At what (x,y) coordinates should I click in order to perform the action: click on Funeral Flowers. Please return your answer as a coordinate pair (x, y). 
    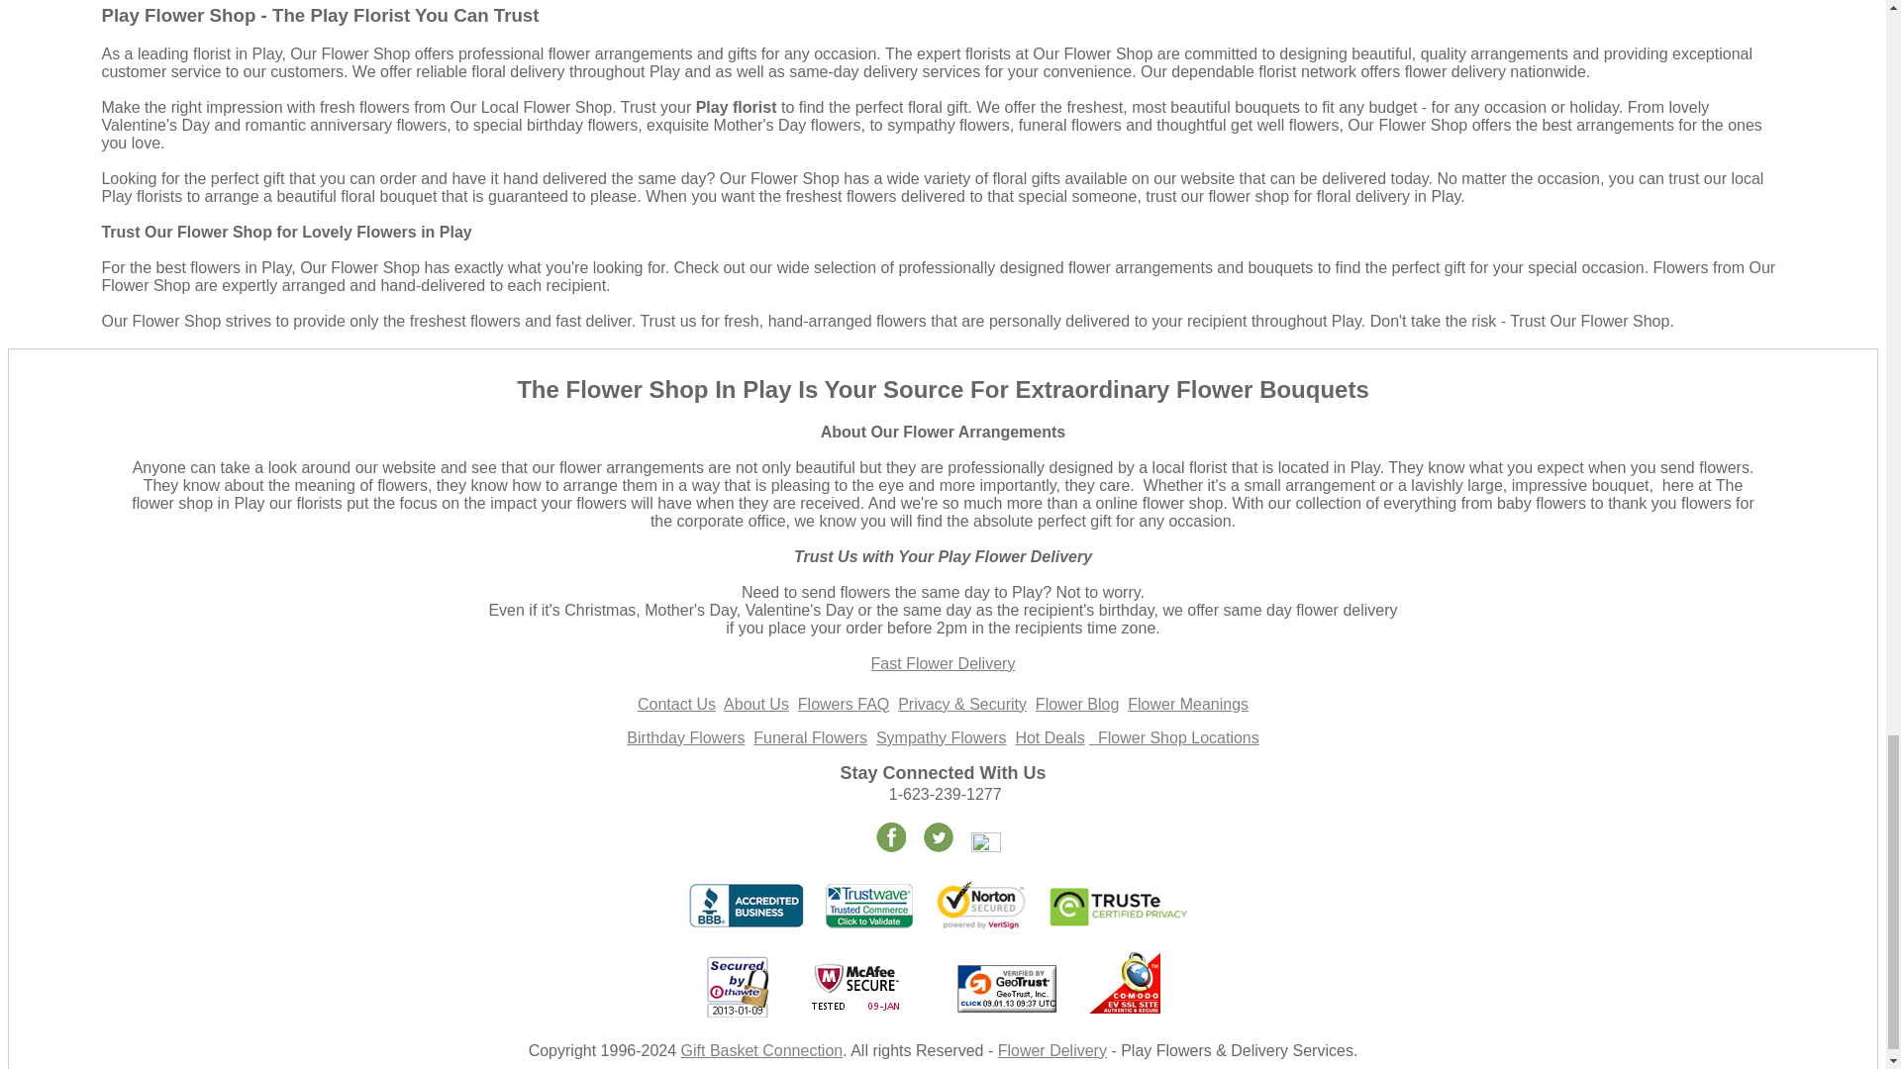
    Looking at the image, I should click on (810, 736).